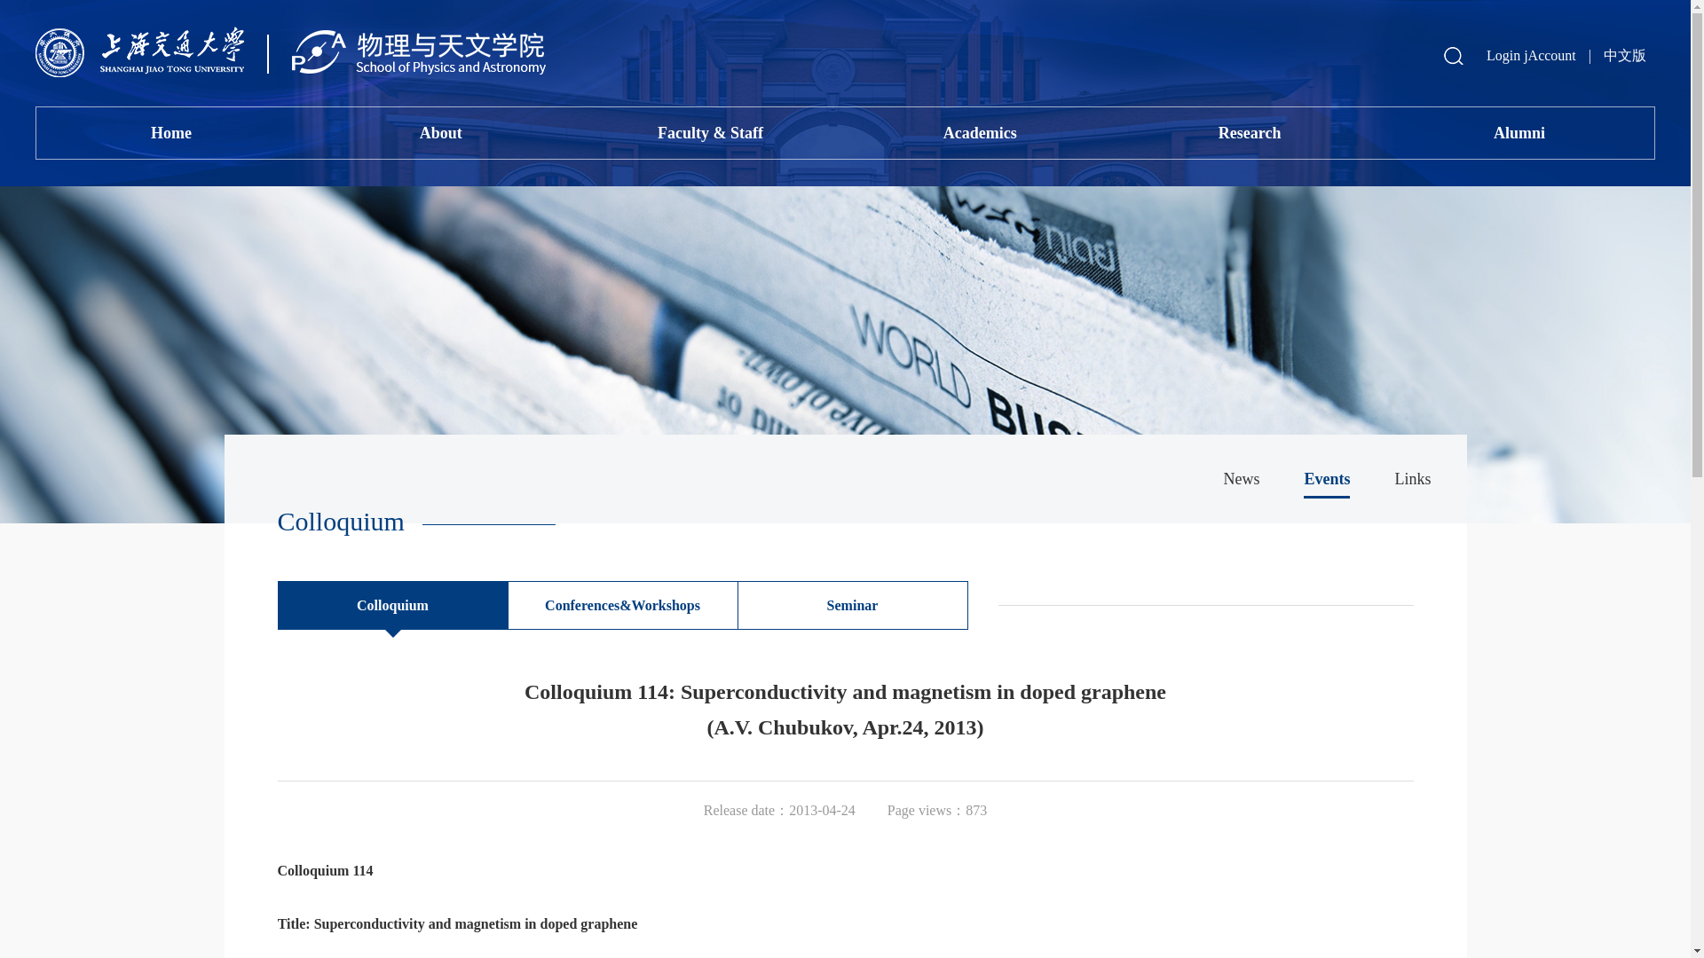 This screenshot has width=1704, height=958. What do you see at coordinates (1412, 479) in the screenshot?
I see `Links` at bounding box center [1412, 479].